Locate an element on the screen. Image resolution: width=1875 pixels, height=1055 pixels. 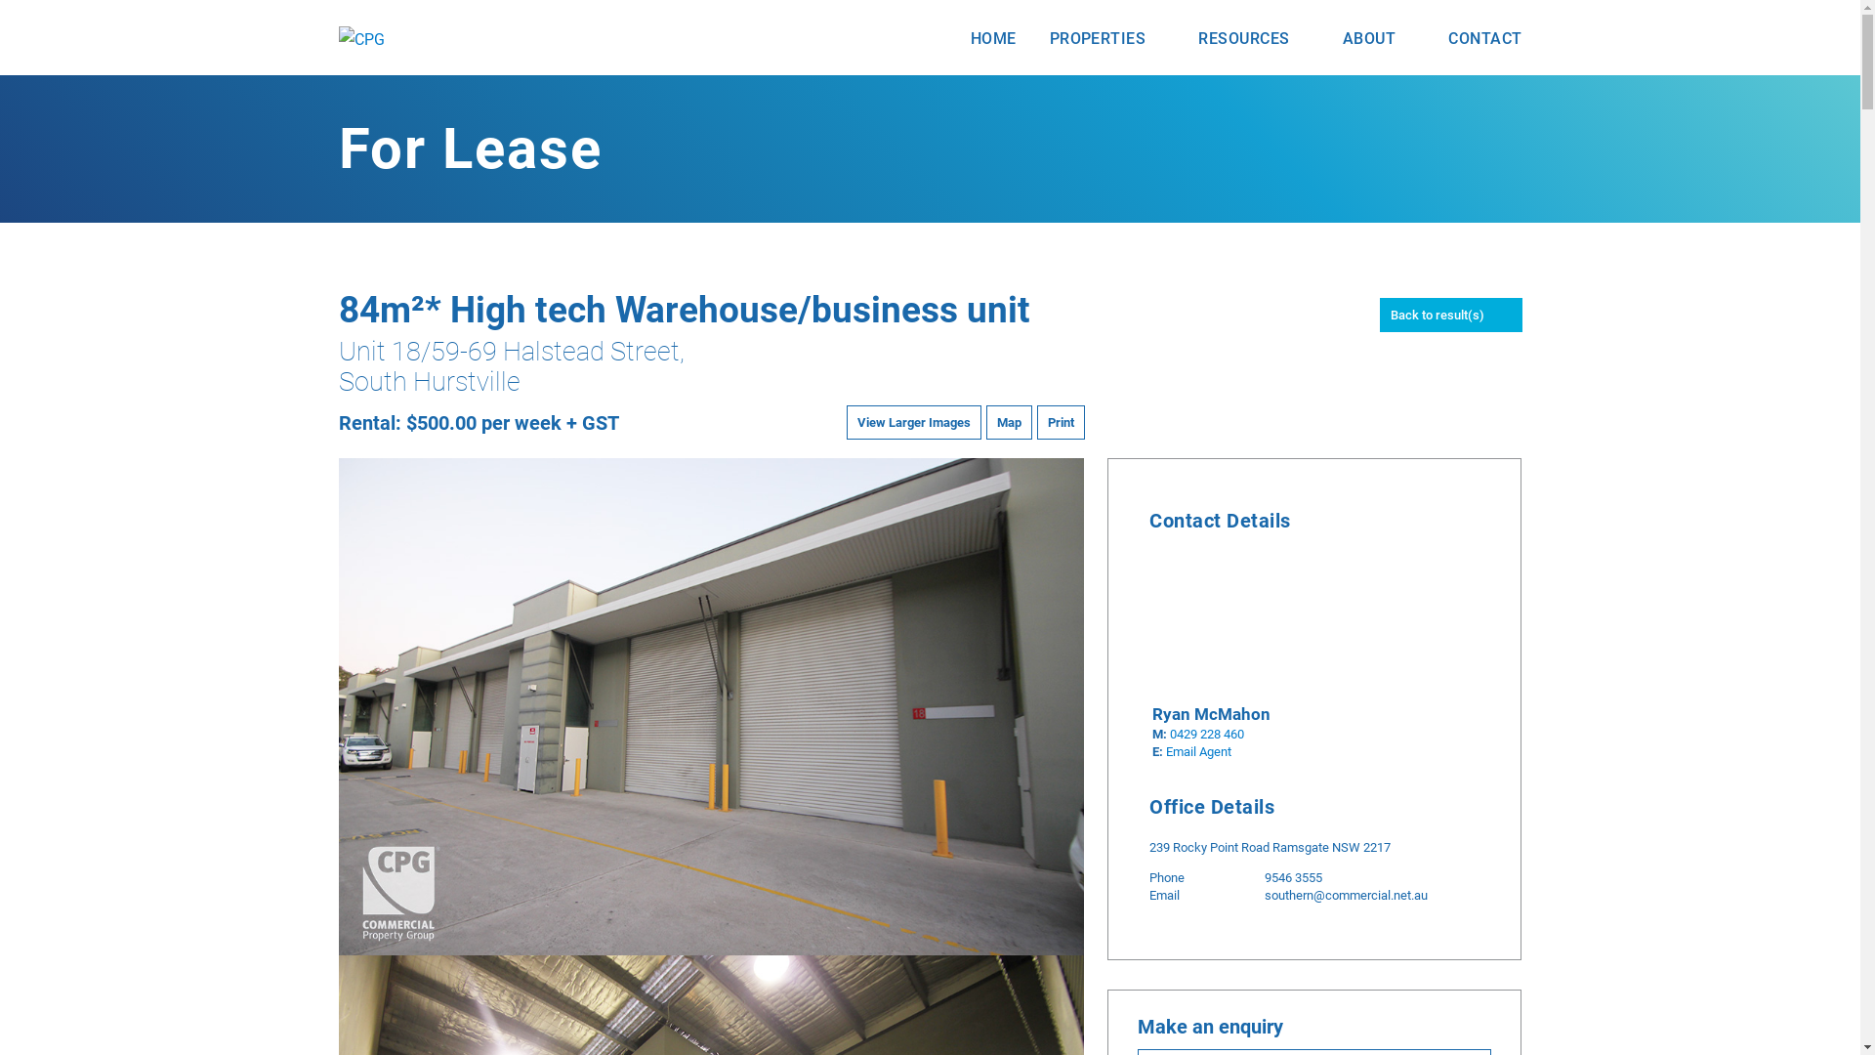
9546 3555 is located at coordinates (1293, 877).